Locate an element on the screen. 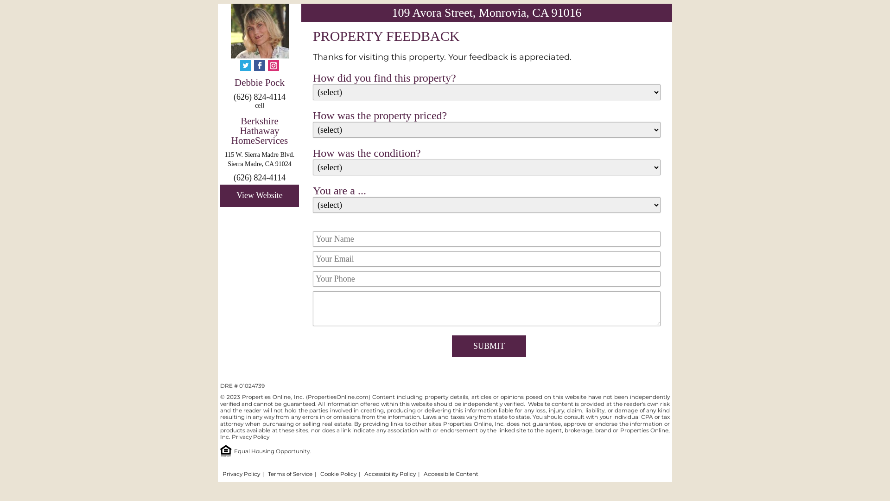 This screenshot has height=501, width=890. Privacy Policy is located at coordinates (250, 437).